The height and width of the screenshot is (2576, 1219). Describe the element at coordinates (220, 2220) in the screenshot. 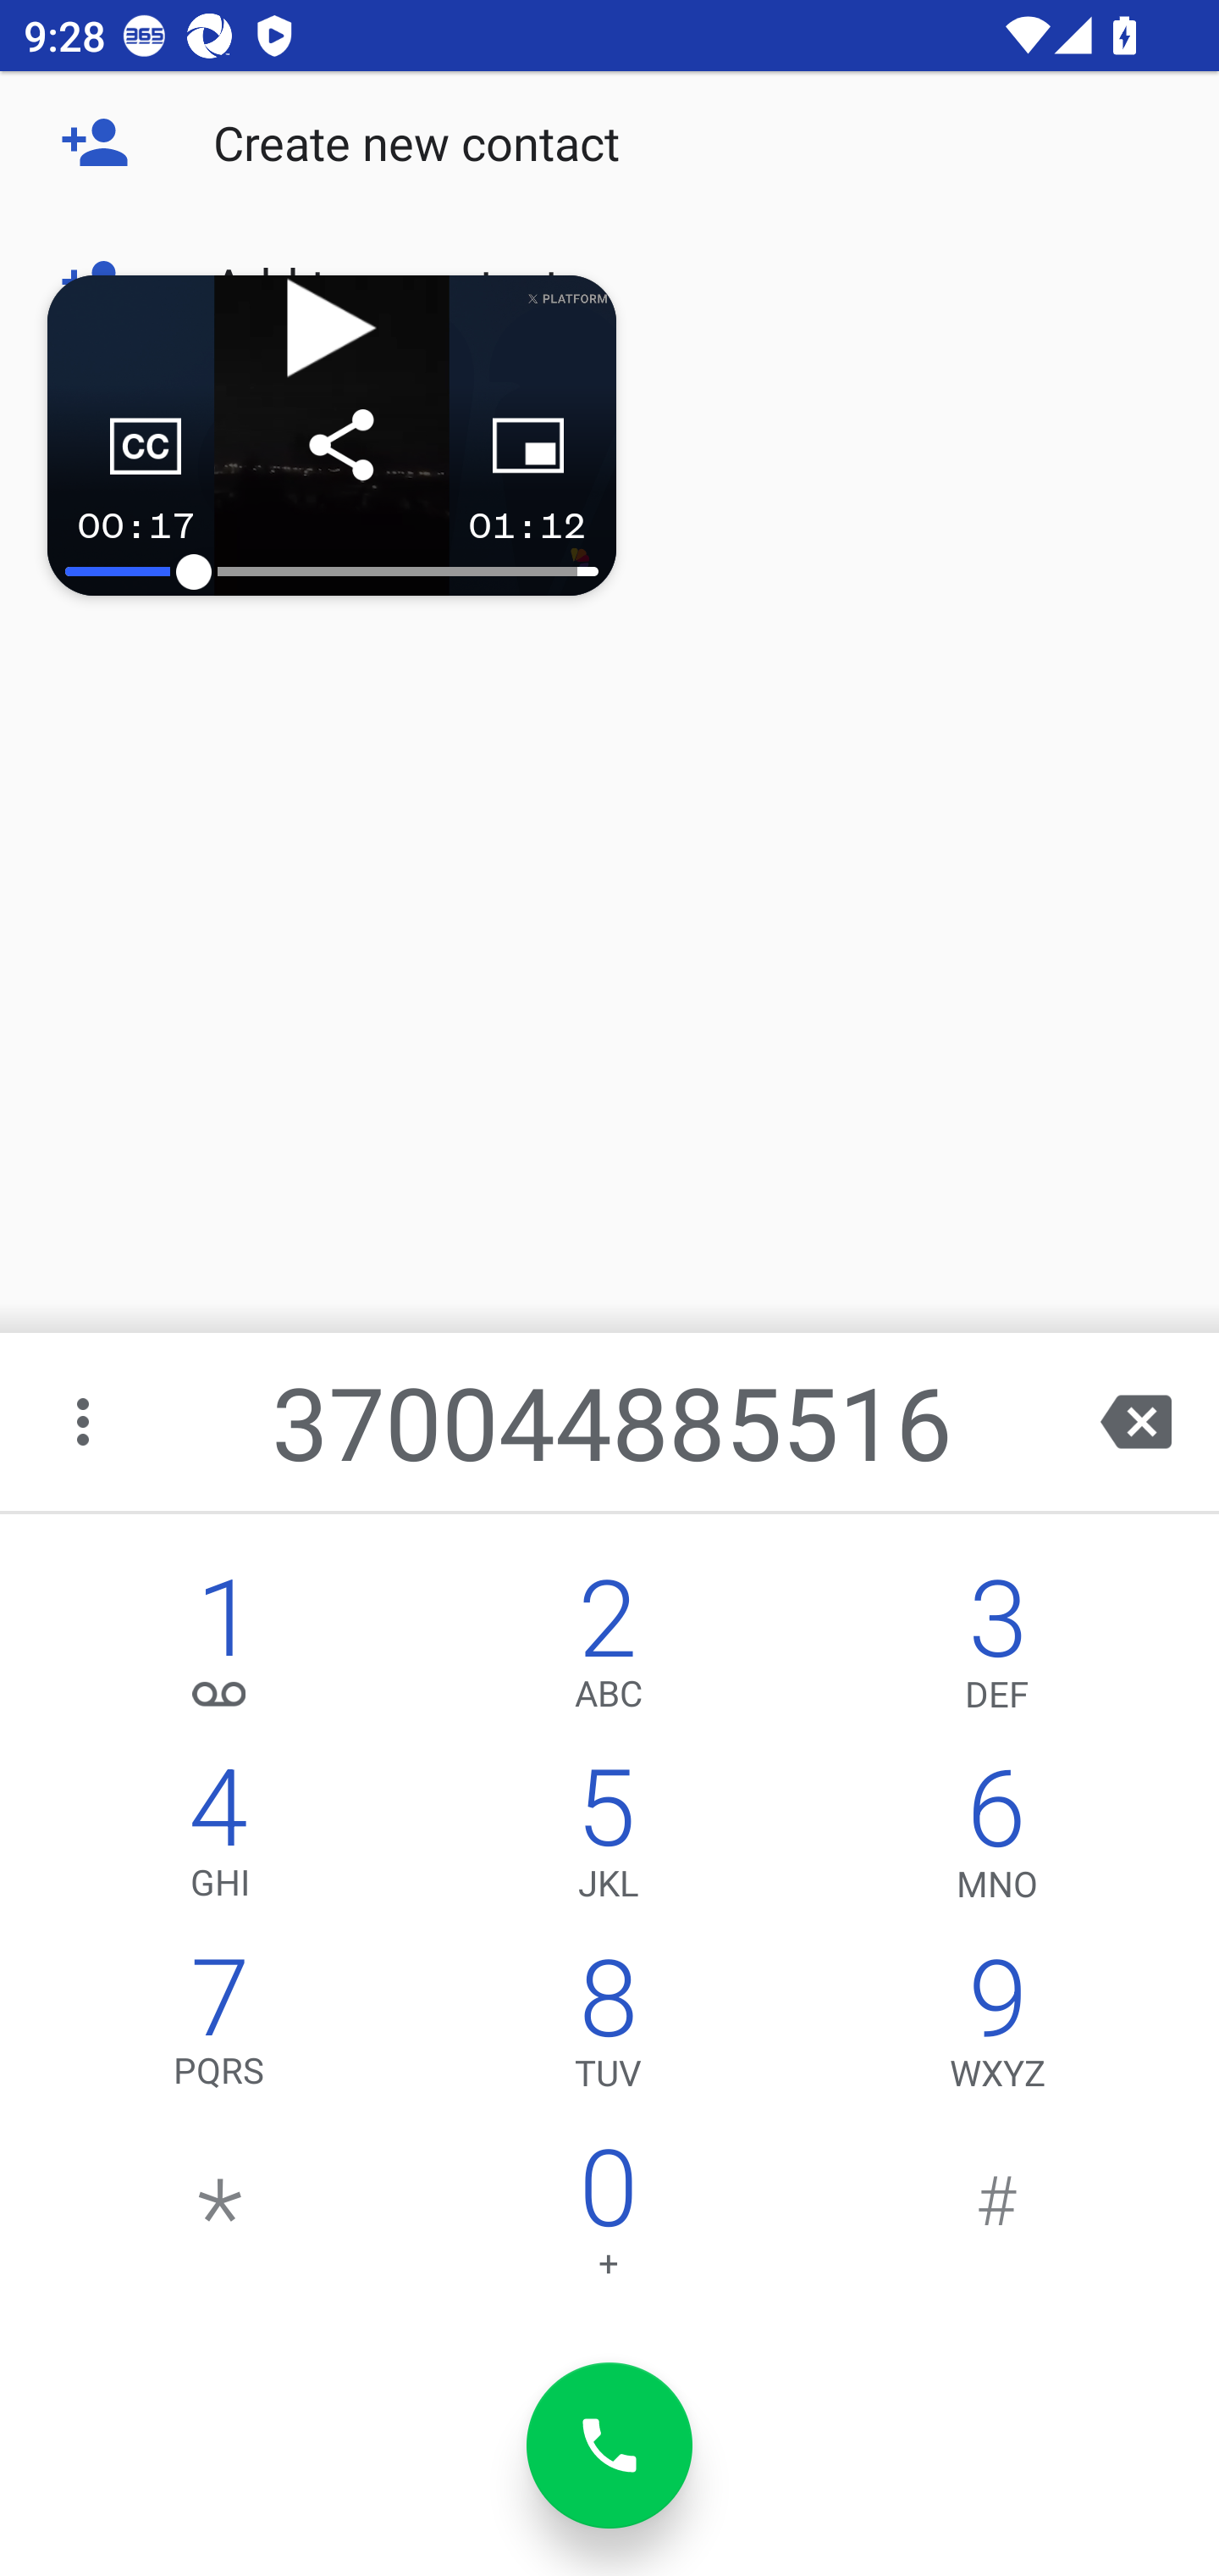

I see `*` at that location.